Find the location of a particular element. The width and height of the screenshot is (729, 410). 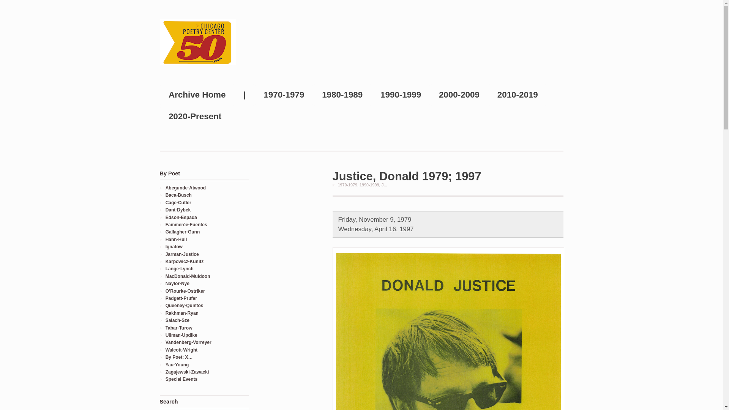

Ignatow is located at coordinates (174, 246).